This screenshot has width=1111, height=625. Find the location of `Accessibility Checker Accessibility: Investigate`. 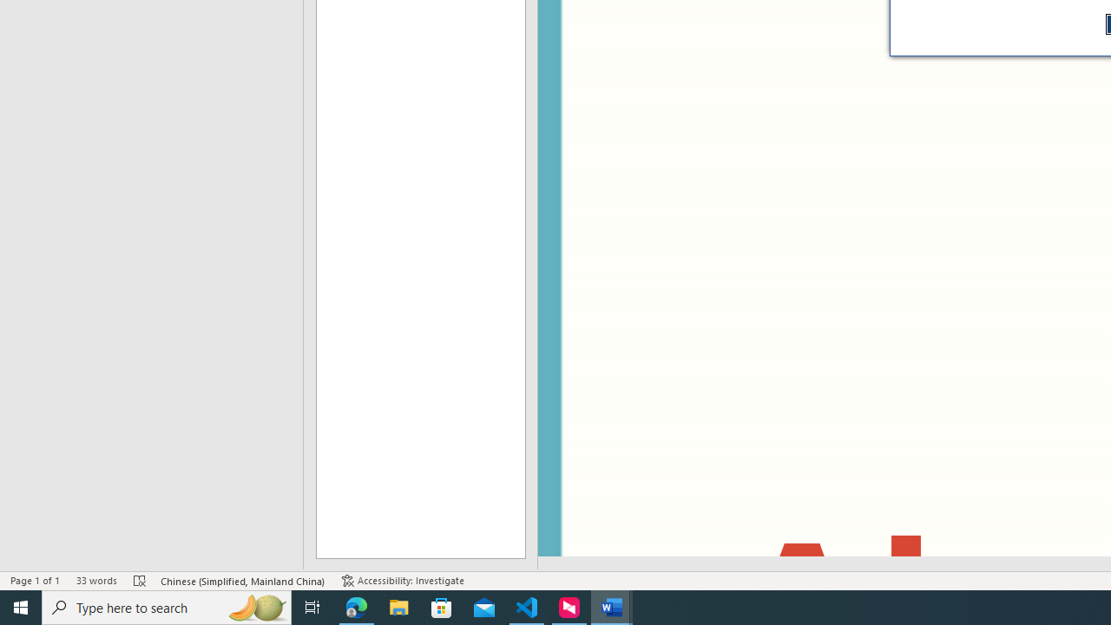

Accessibility Checker Accessibility: Investigate is located at coordinates (403, 580).